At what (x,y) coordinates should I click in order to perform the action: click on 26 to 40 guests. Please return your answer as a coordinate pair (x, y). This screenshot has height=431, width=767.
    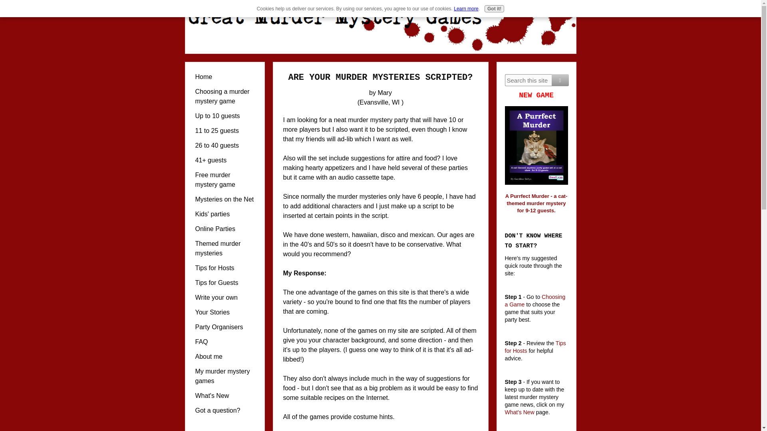
    Looking at the image, I should click on (225, 145).